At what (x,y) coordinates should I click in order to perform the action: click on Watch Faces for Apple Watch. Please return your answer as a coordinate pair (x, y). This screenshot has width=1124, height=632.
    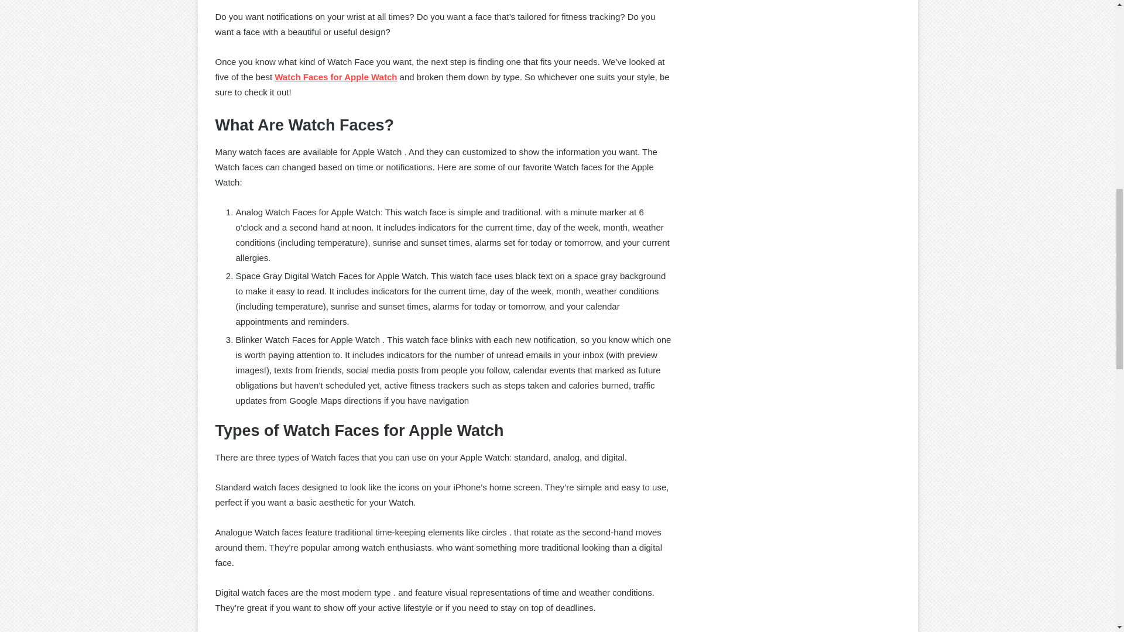
    Looking at the image, I should click on (335, 77).